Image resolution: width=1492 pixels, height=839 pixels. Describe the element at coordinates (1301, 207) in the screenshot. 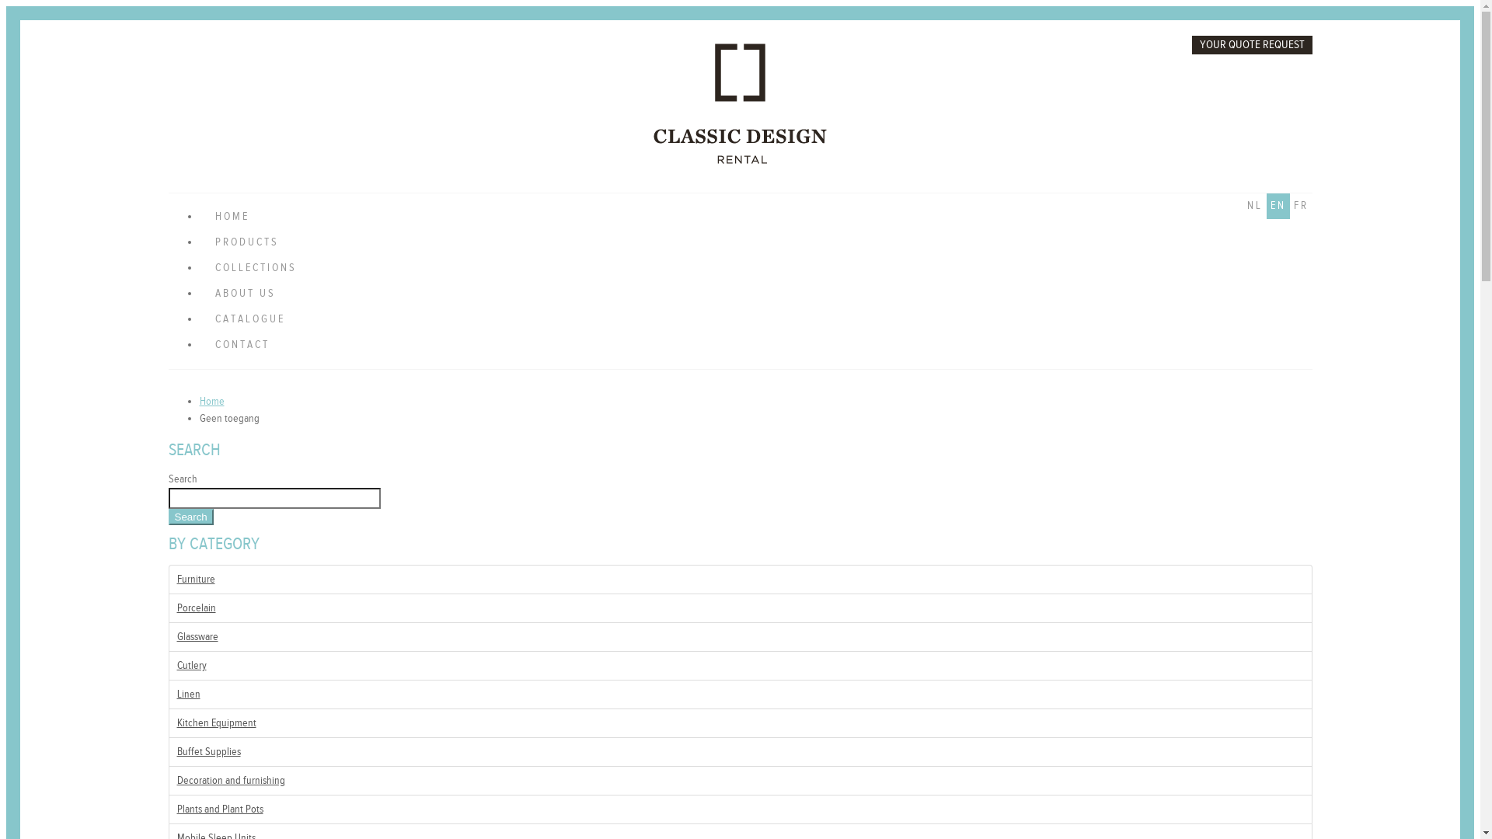

I see `FR` at that location.